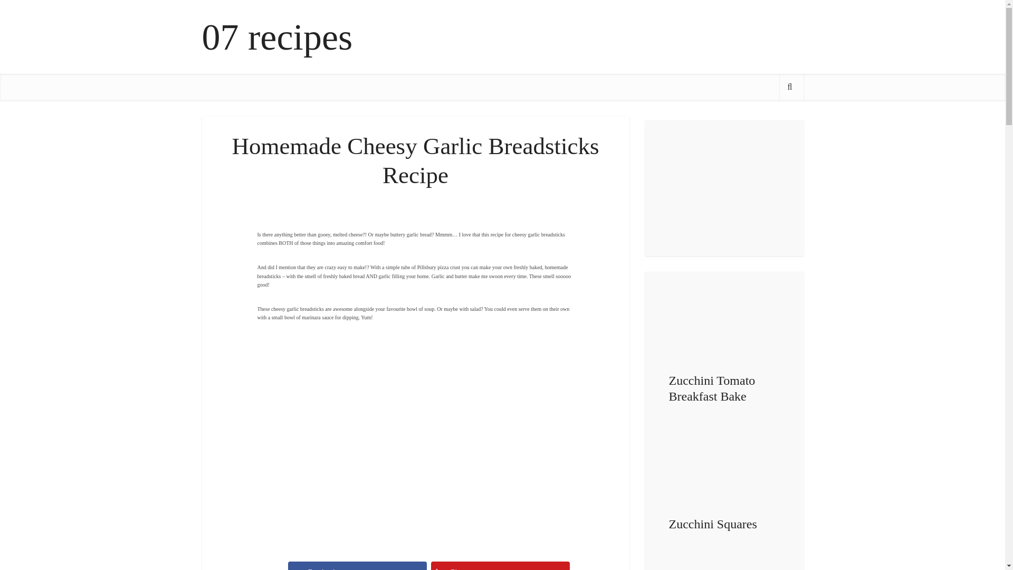 The image size is (1013, 570). Describe the element at coordinates (500, 566) in the screenshot. I see `Share on Pinterest` at that location.